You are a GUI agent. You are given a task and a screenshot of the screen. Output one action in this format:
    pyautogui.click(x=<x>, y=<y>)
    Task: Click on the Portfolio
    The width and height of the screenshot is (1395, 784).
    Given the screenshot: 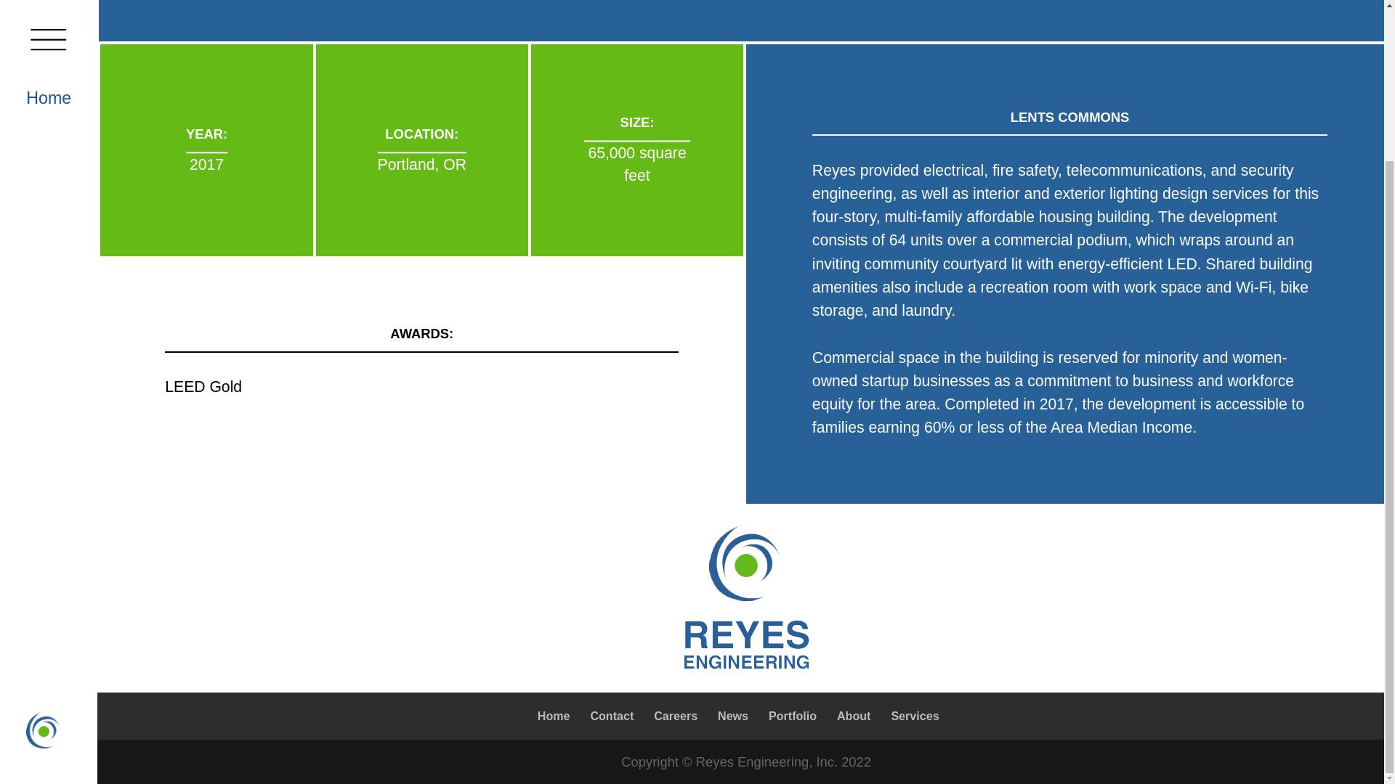 What is the action you would take?
    pyautogui.click(x=792, y=716)
    